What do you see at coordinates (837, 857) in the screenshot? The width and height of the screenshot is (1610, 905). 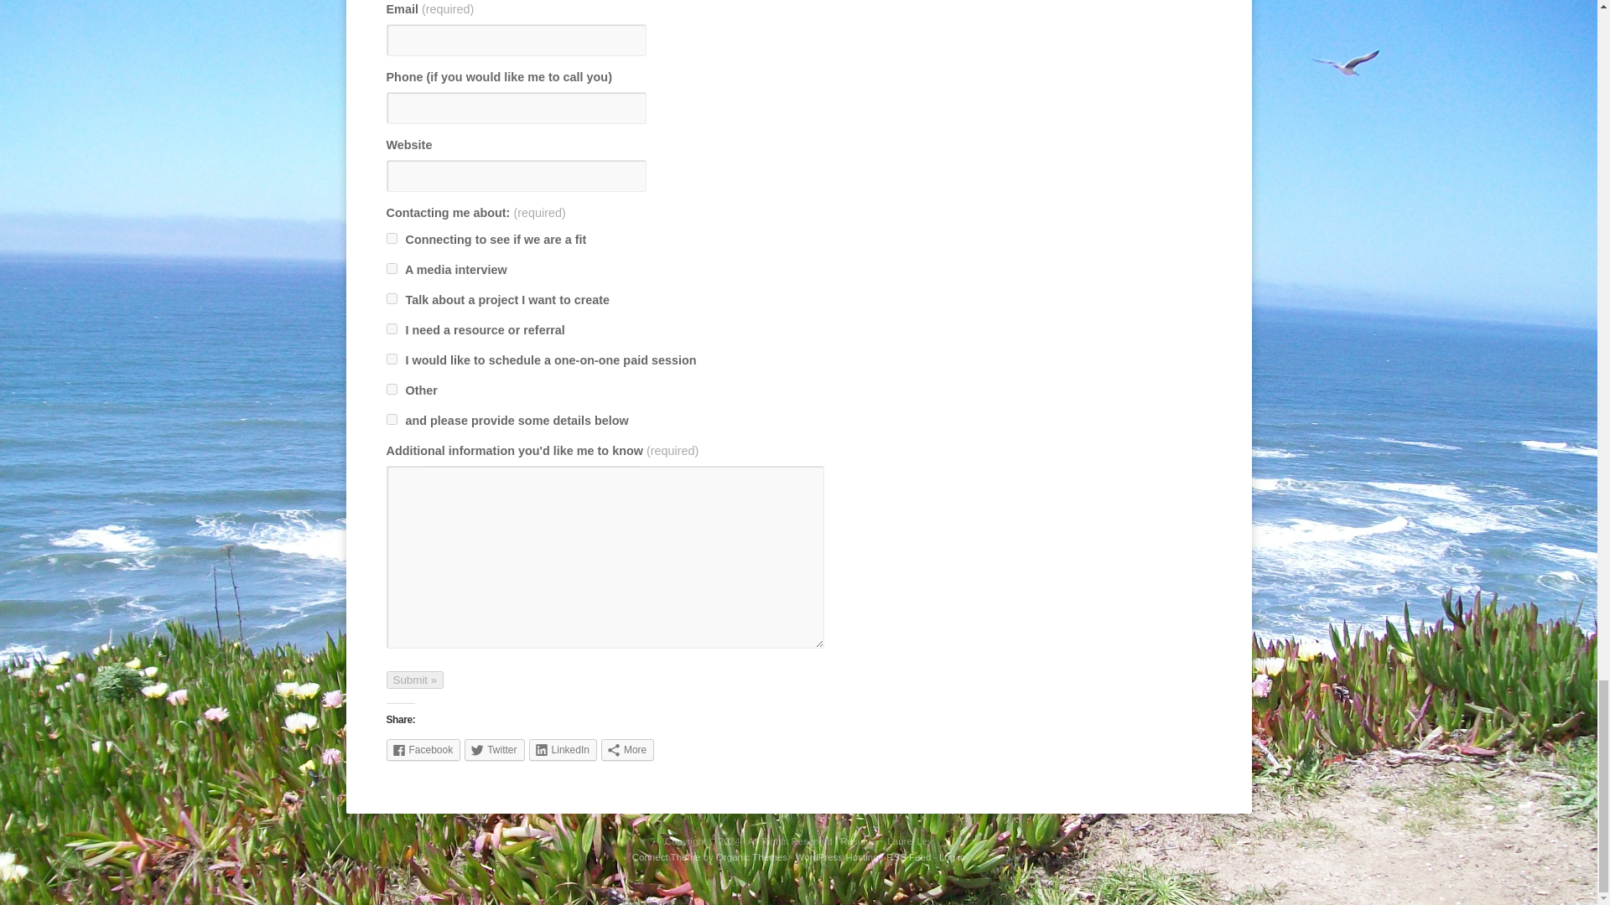 I see `WordPress Hosting` at bounding box center [837, 857].